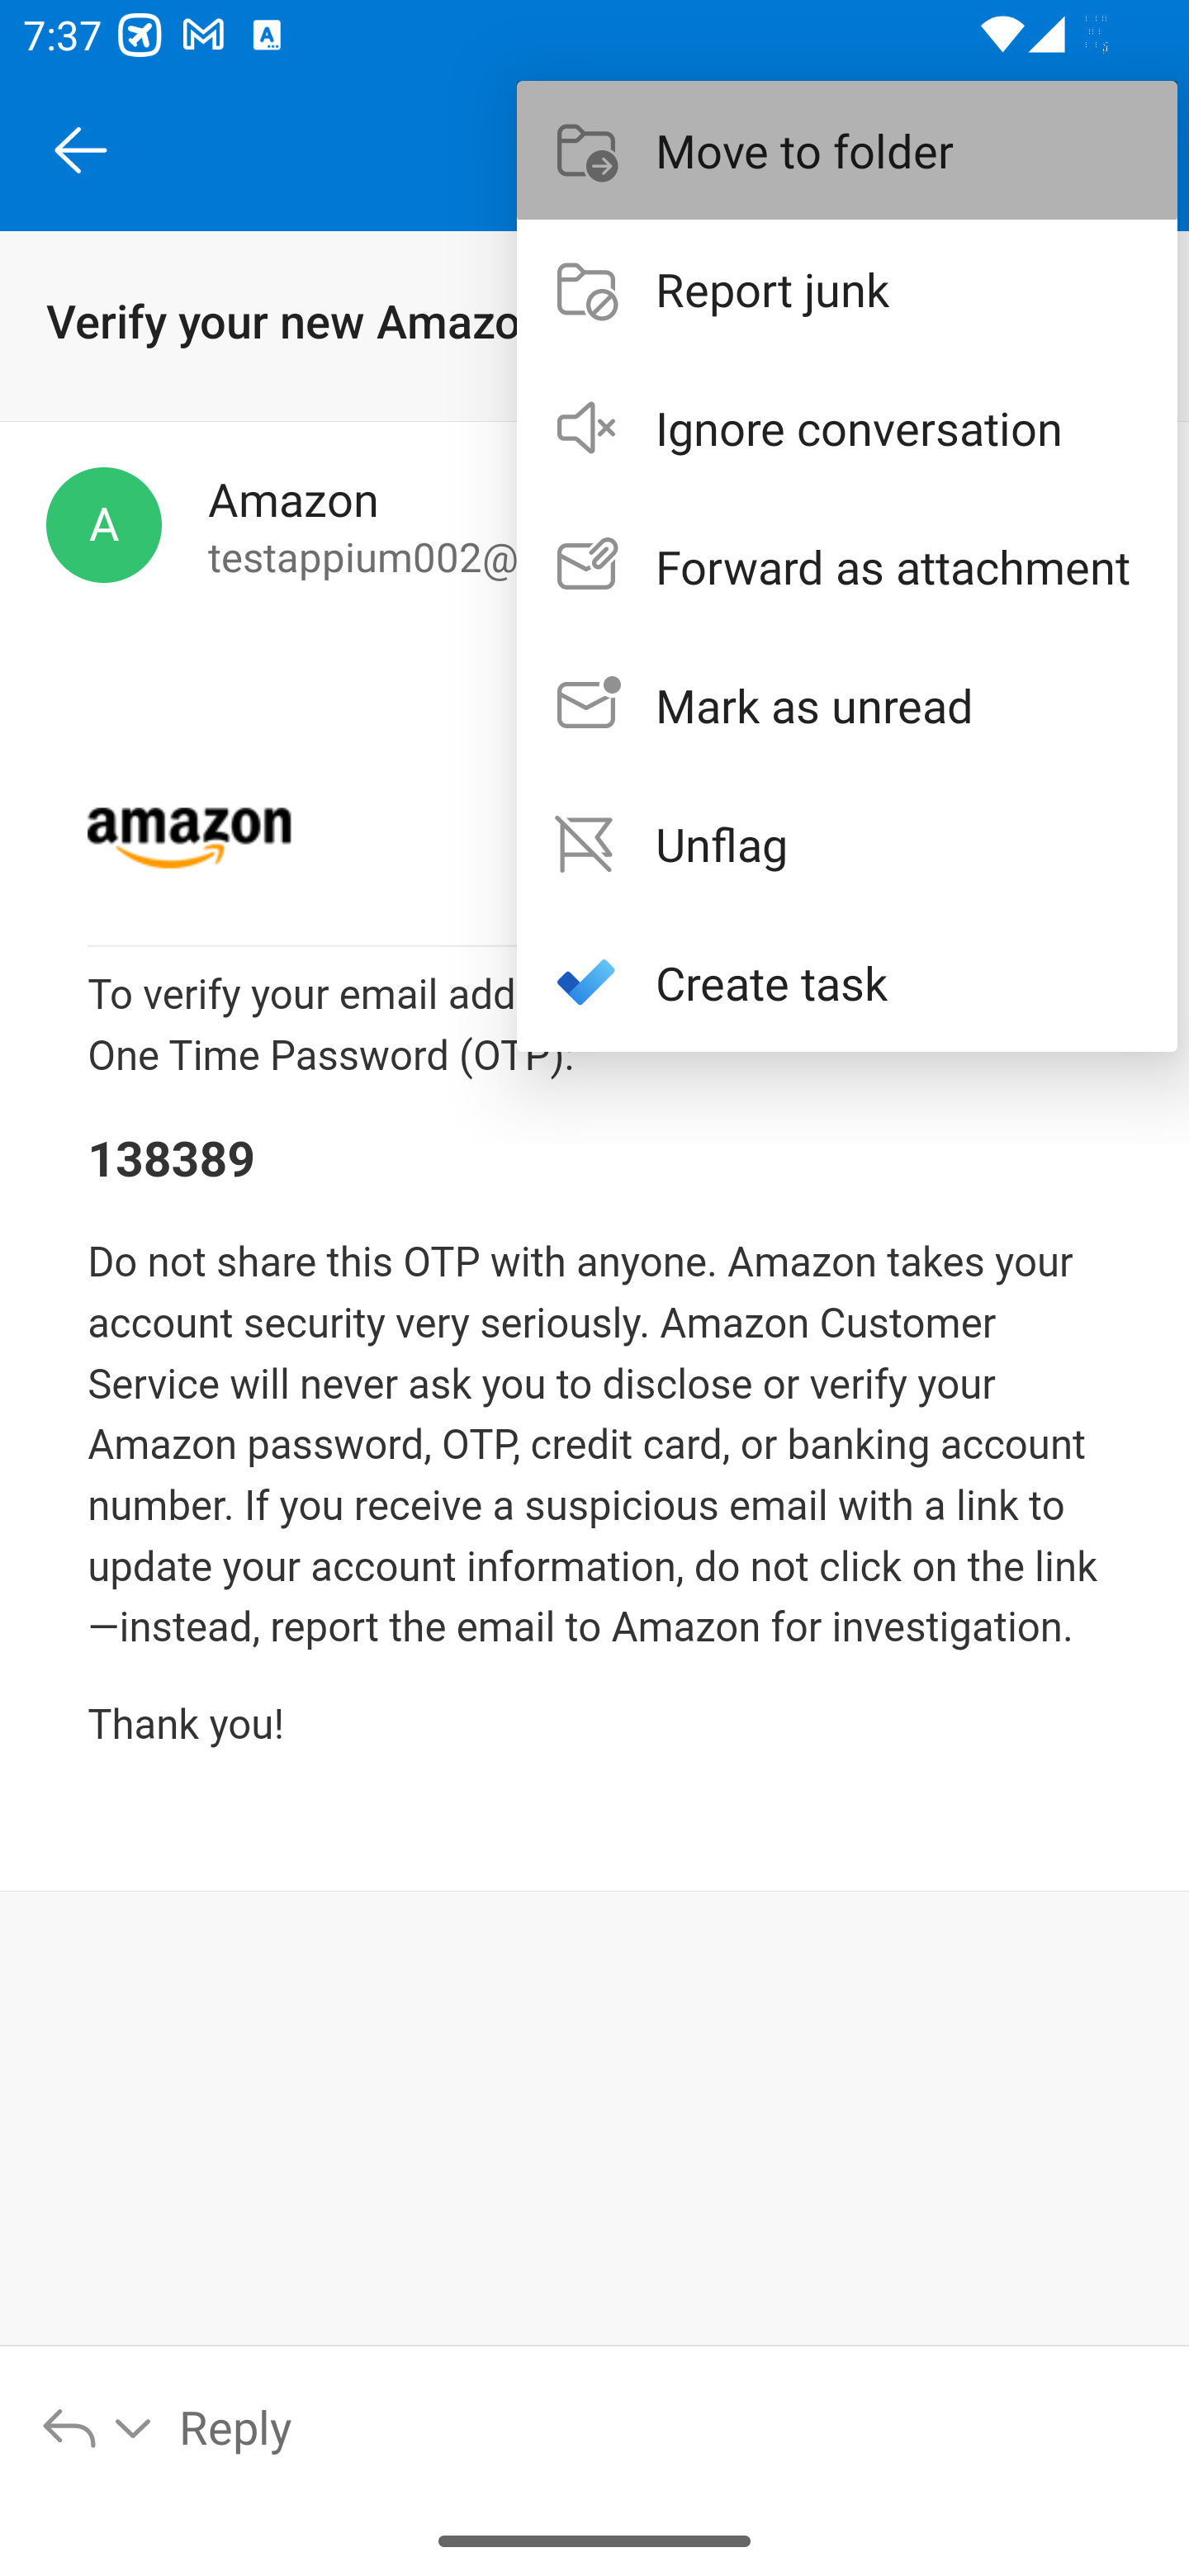  What do you see at coordinates (847, 705) in the screenshot?
I see `Mark as unread` at bounding box center [847, 705].